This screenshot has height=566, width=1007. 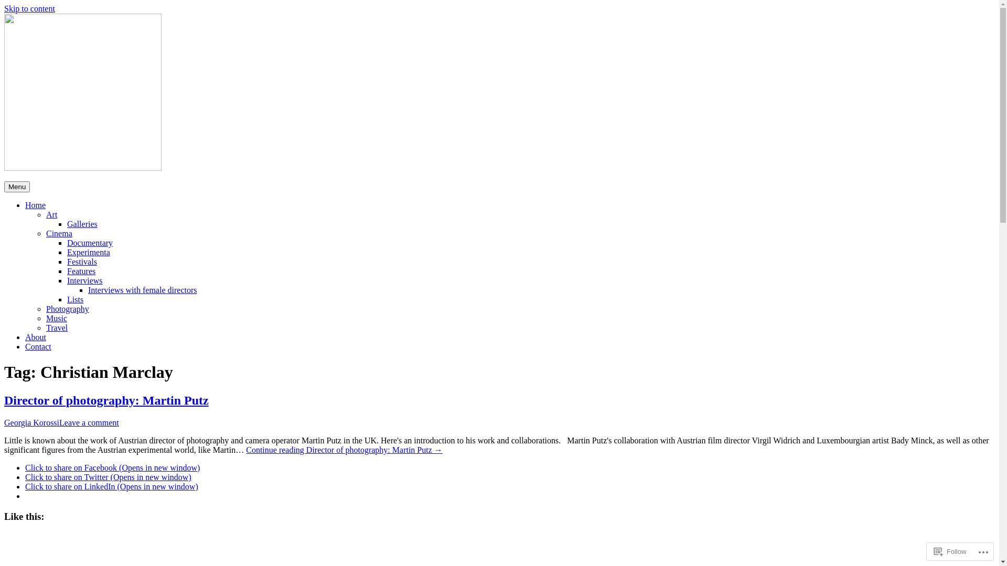 What do you see at coordinates (143, 290) in the screenshot?
I see `Interviews with female directors` at bounding box center [143, 290].